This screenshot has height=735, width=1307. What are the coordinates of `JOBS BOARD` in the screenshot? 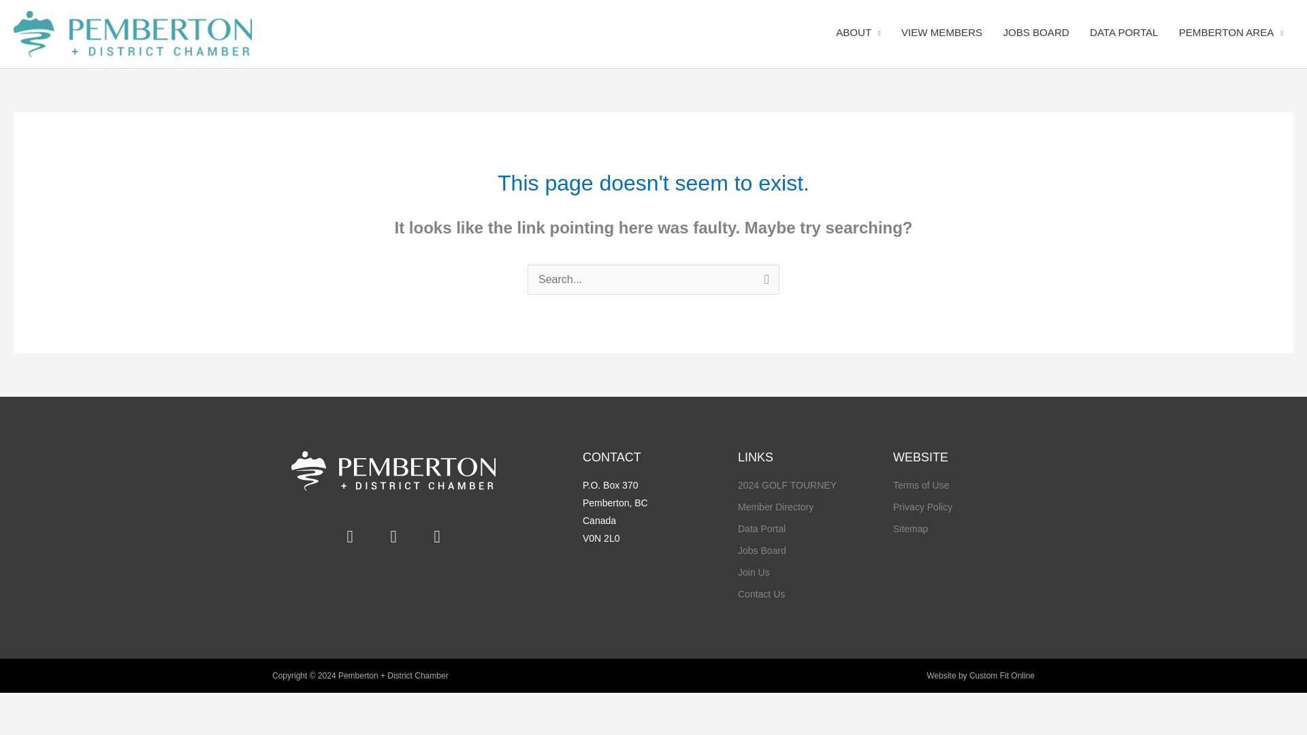 It's located at (1035, 33).